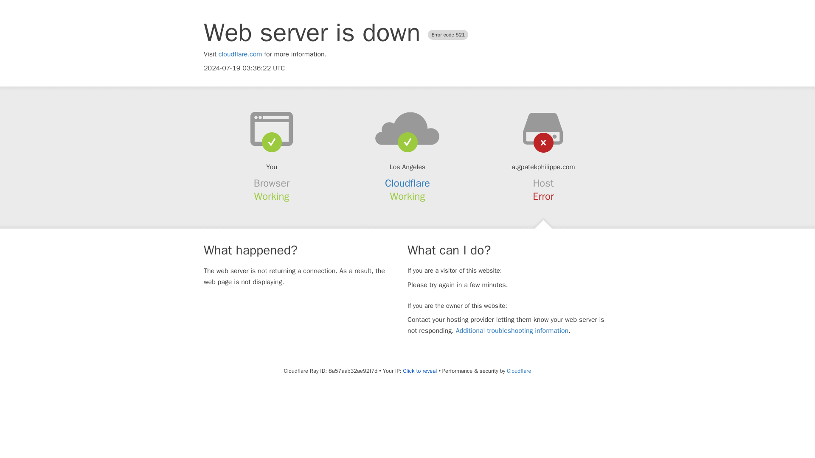  Describe the element at coordinates (512, 331) in the screenshot. I see `Additional troubleshooting information` at that location.